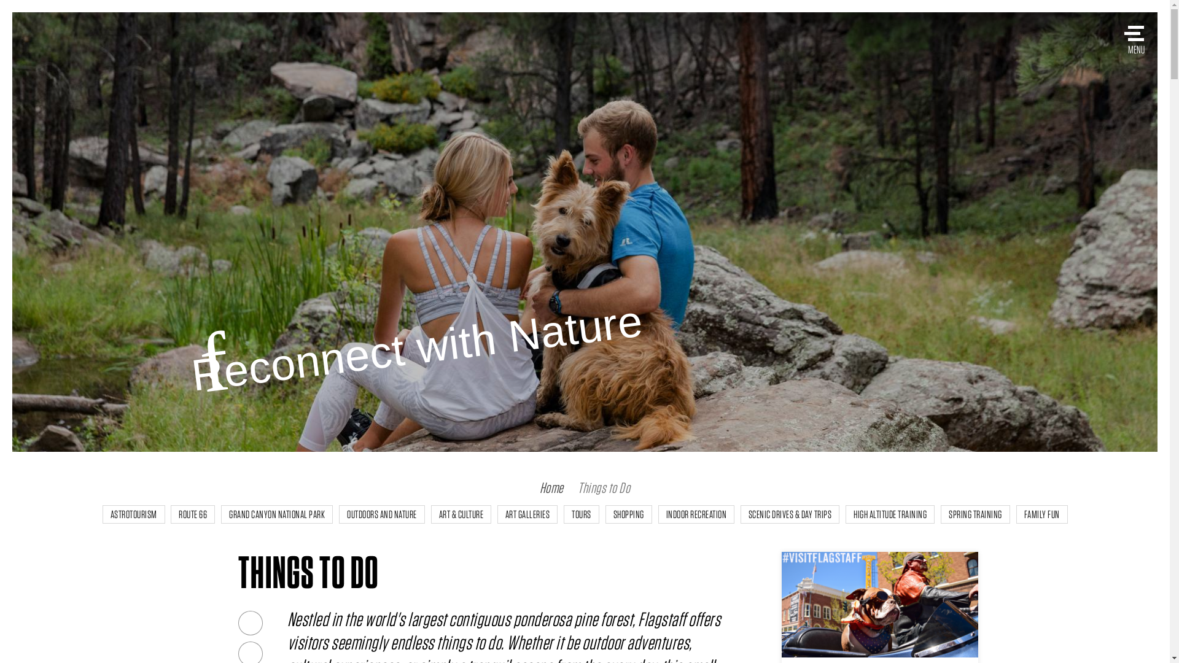 This screenshot has height=663, width=1179. I want to click on FAMILY FUN, so click(1042, 514).